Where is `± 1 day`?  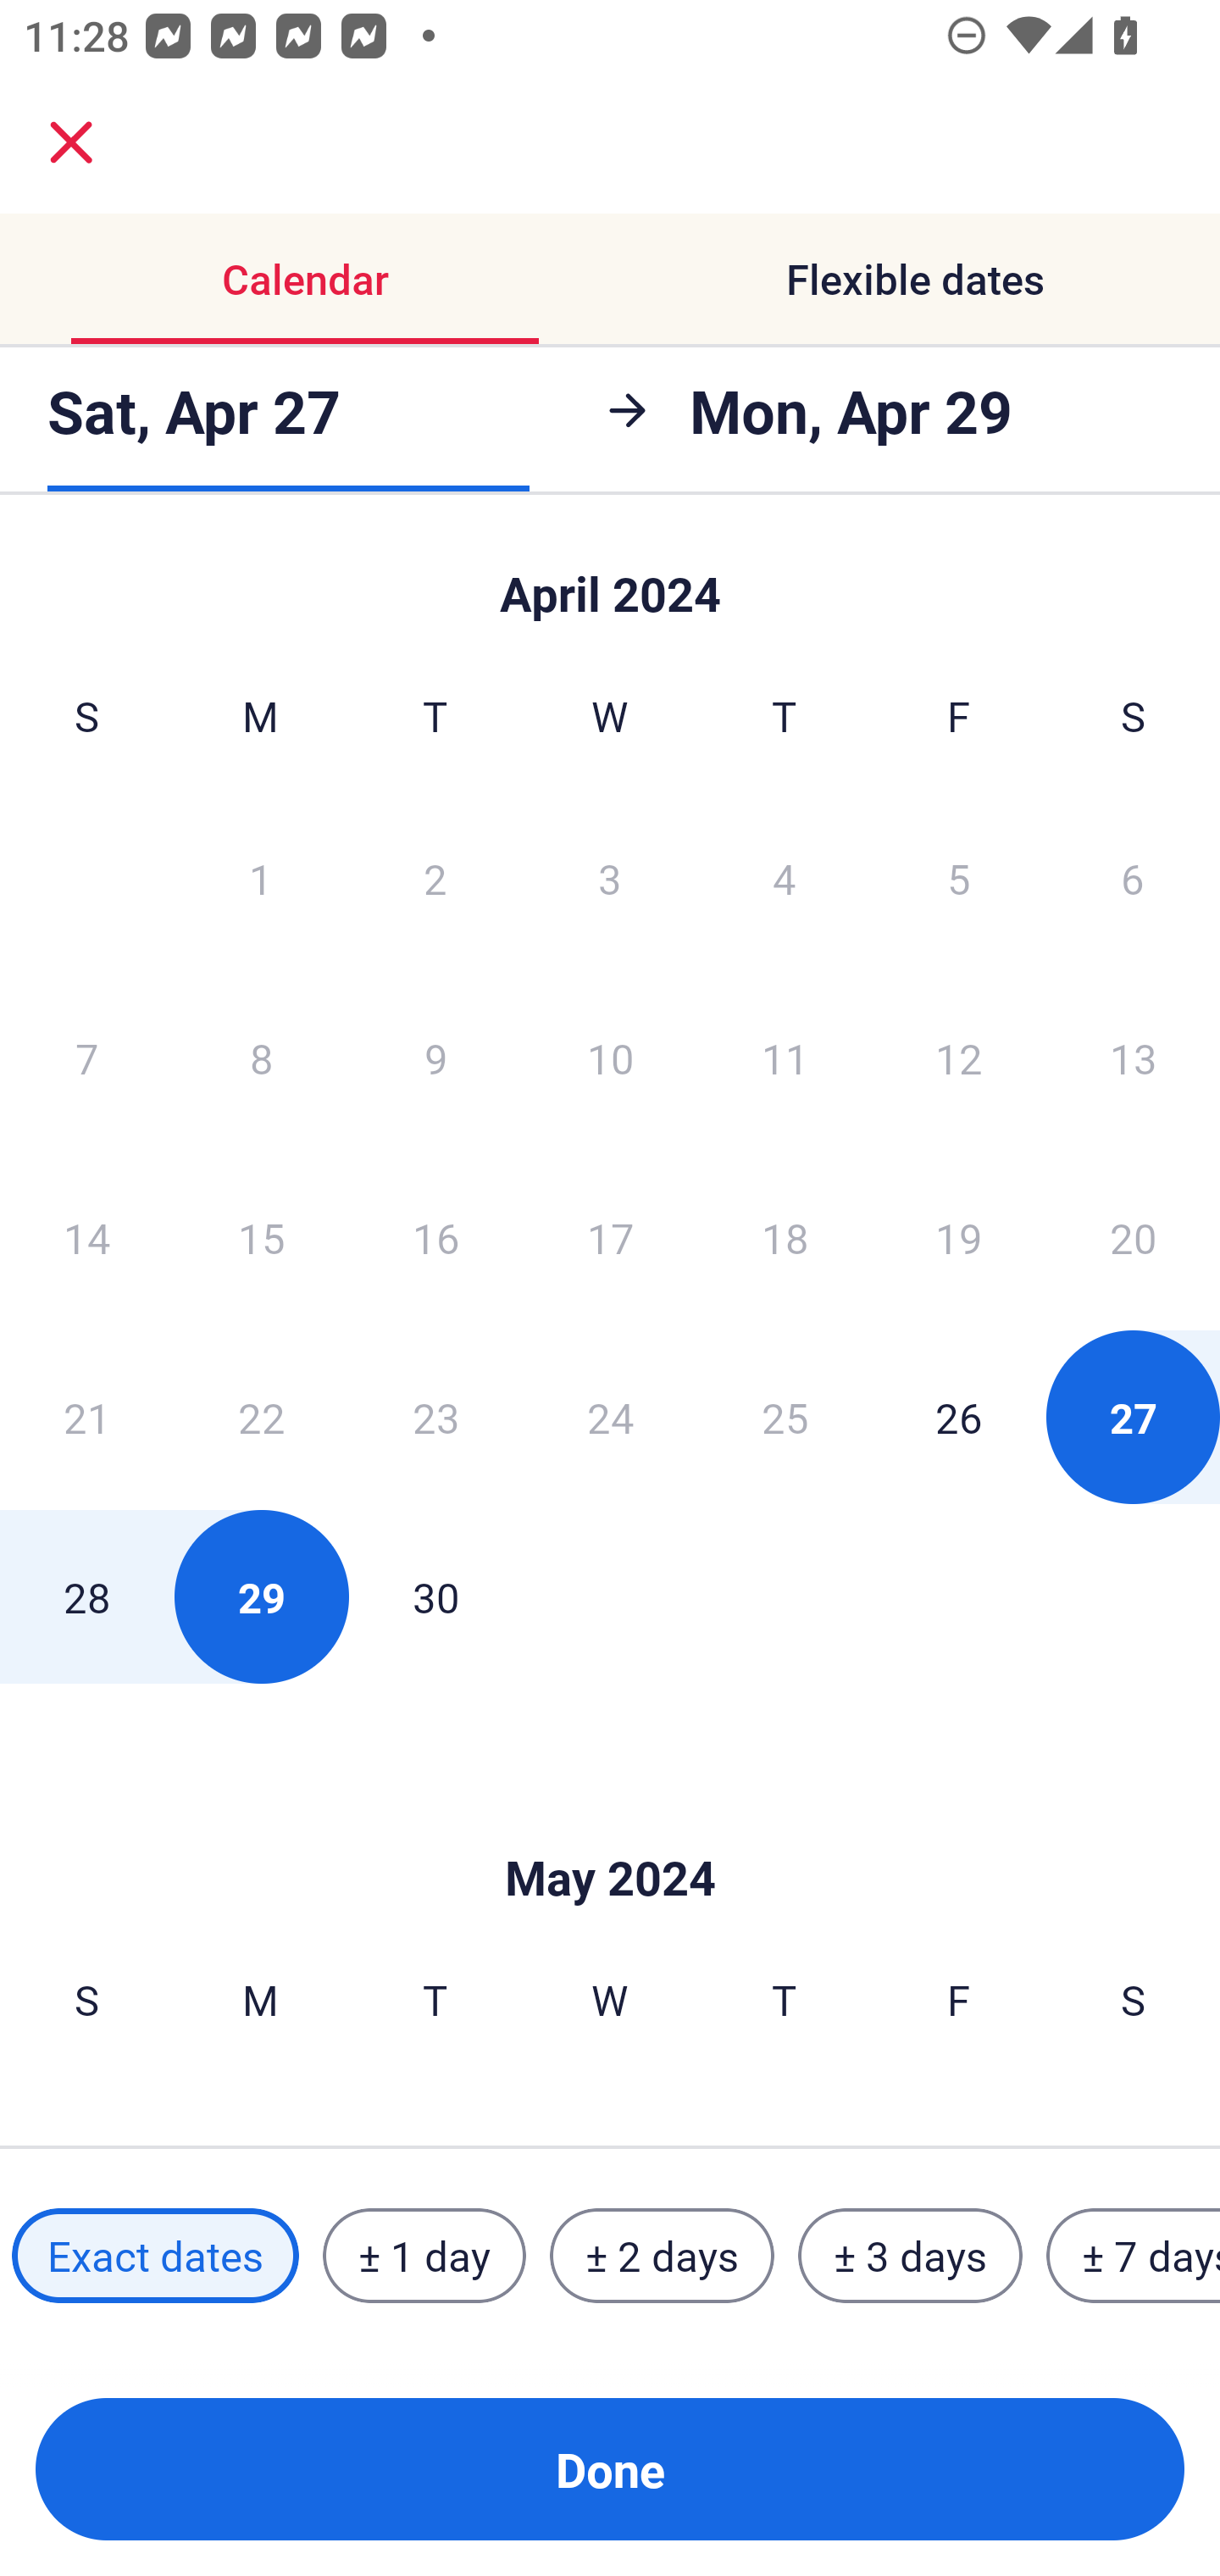 ± 1 day is located at coordinates (424, 2255).